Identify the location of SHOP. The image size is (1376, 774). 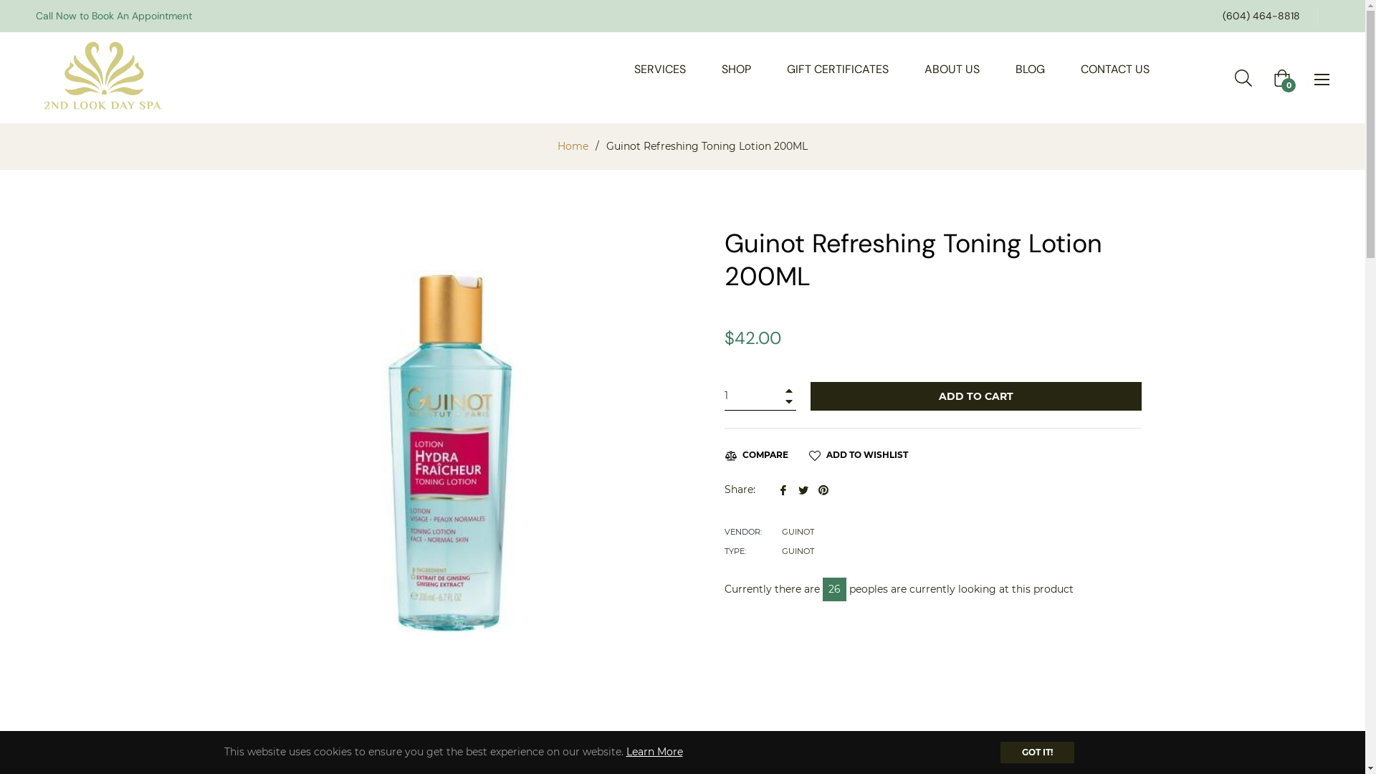
(737, 70).